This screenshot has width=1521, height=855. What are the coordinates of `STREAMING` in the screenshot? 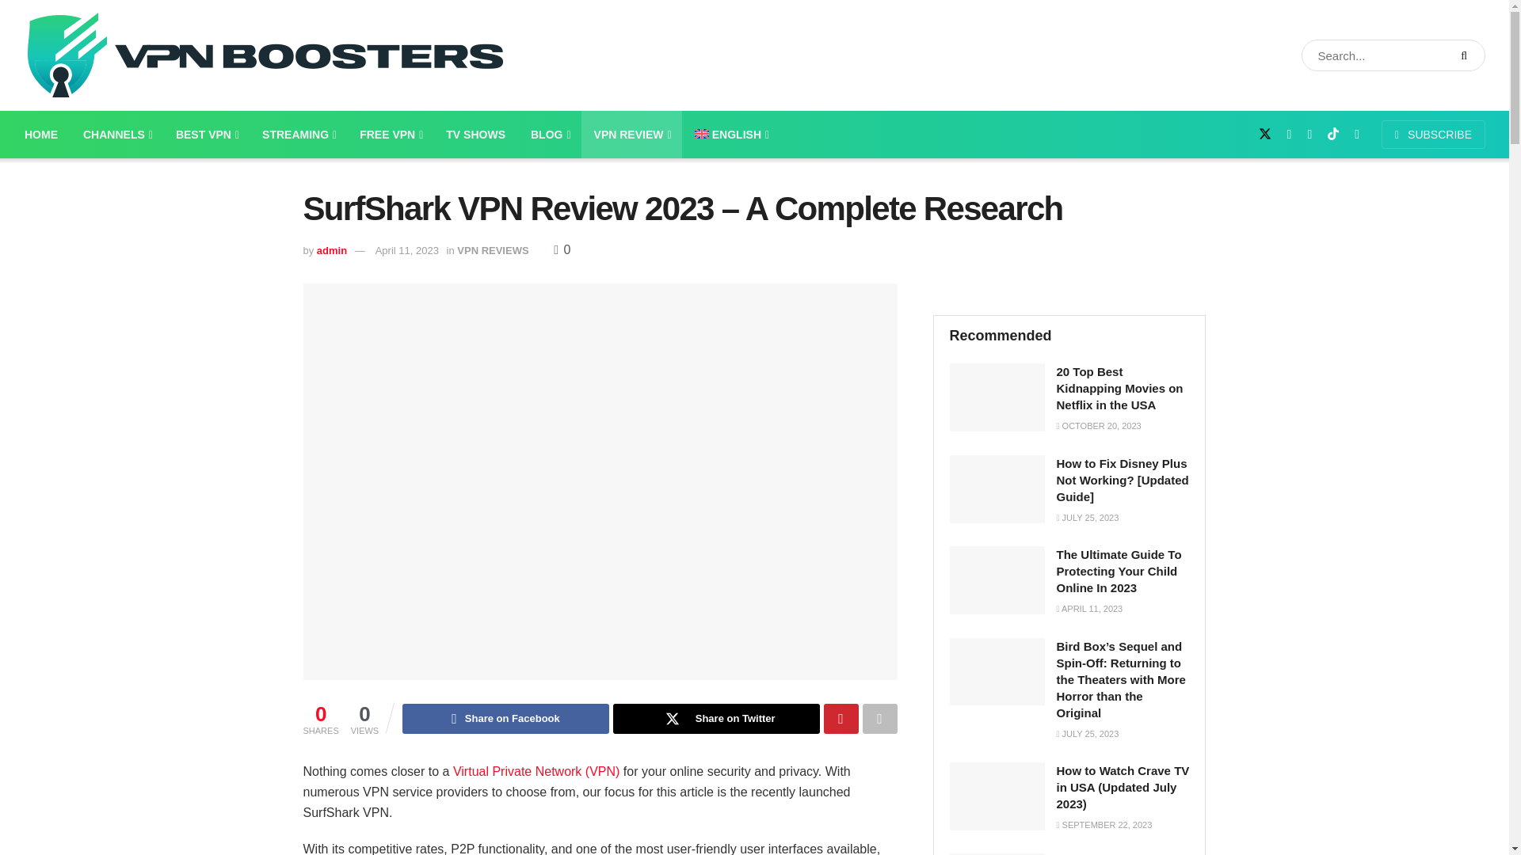 It's located at (298, 135).